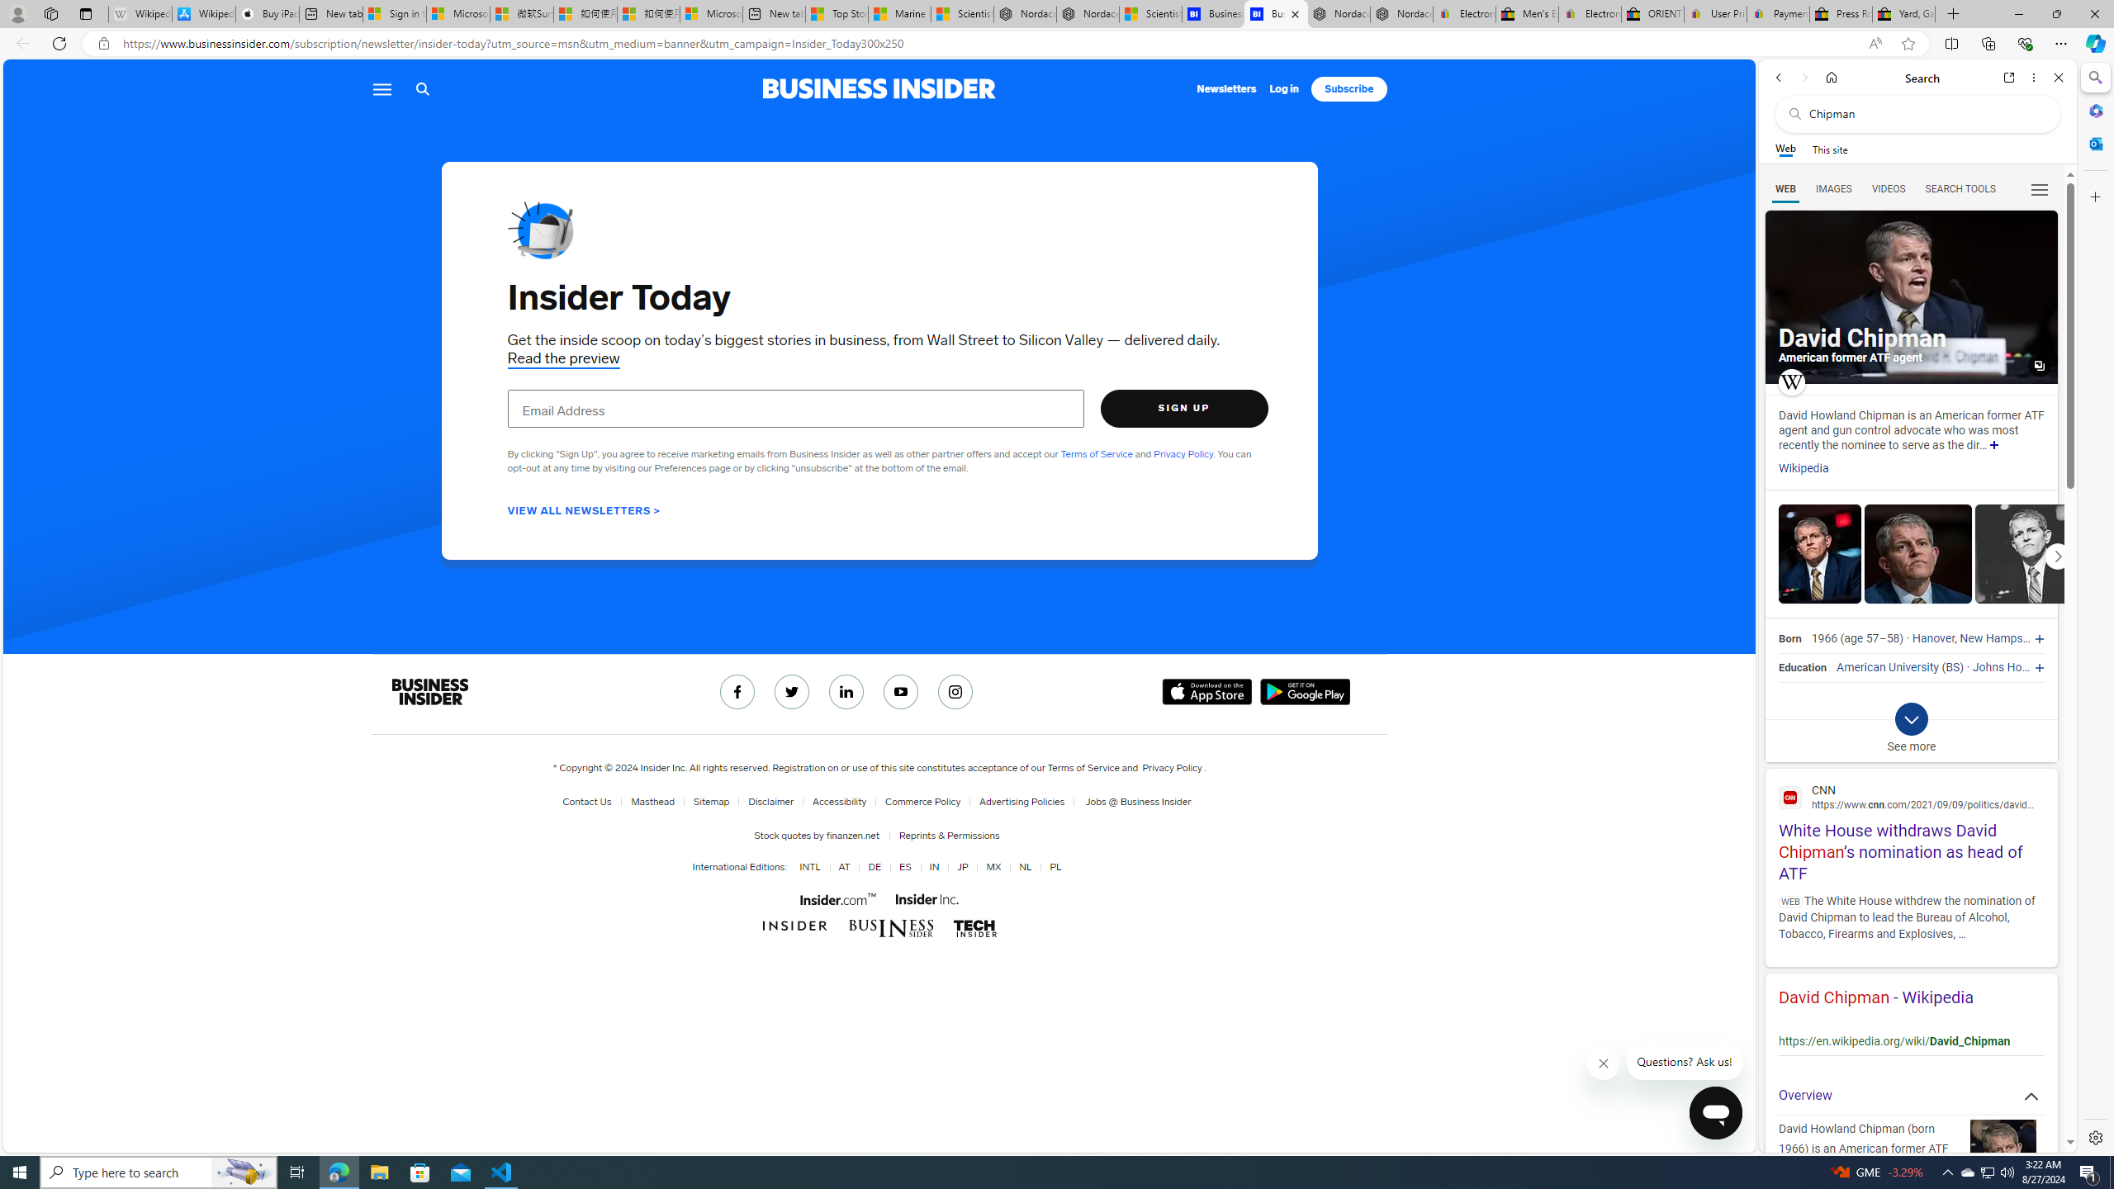  Describe the element at coordinates (652, 802) in the screenshot. I see `Masthead` at that location.